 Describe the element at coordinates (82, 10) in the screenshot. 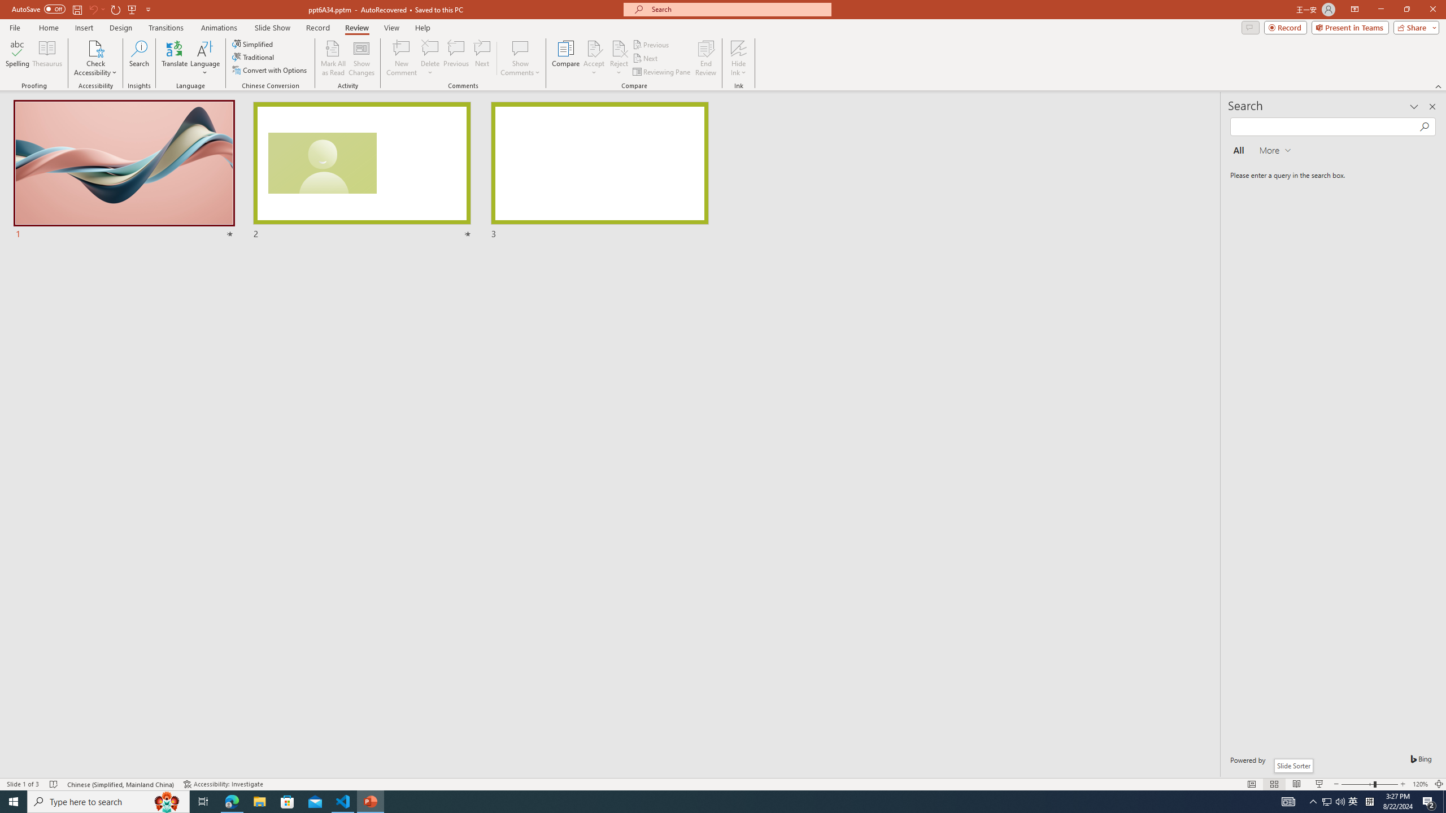

I see `Quick Access Toolbar` at that location.